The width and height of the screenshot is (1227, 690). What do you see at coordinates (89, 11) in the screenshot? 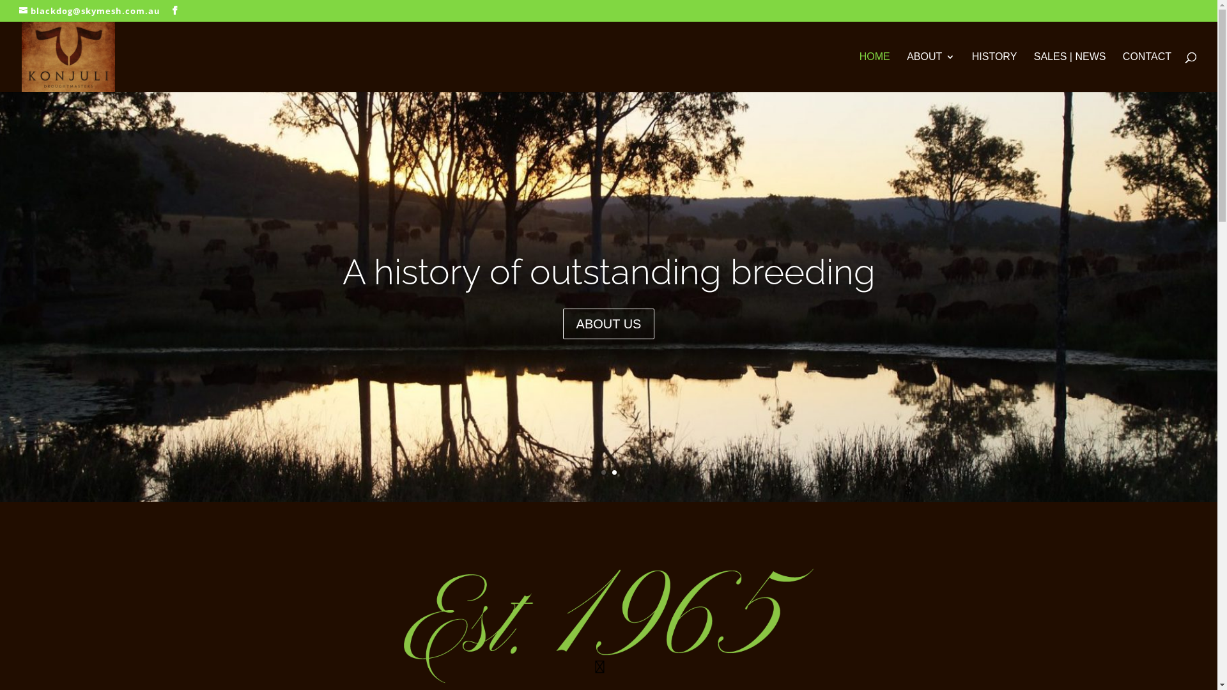
I see `blackdog@skymesh.com.au` at bounding box center [89, 11].